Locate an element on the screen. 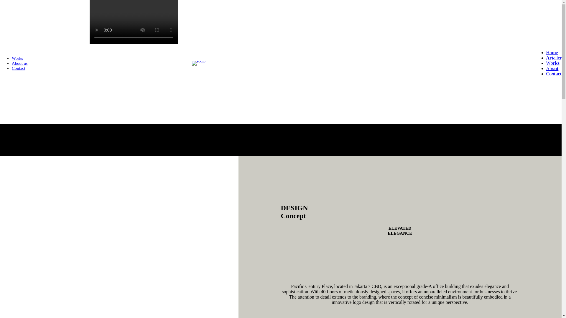 This screenshot has height=318, width=566. About is located at coordinates (552, 68).